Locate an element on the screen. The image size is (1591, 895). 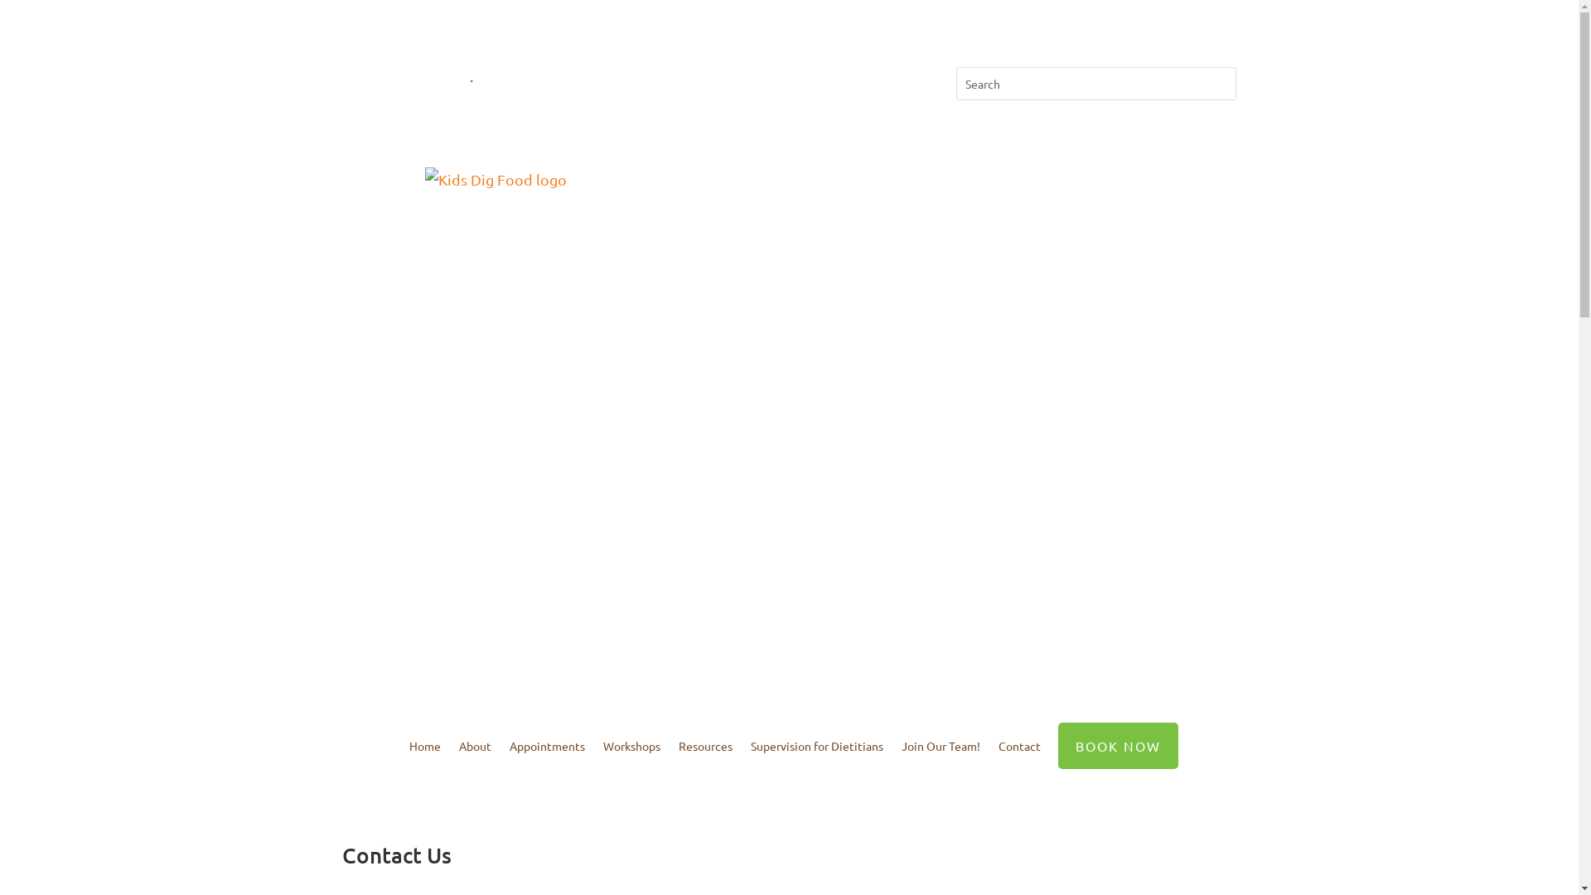
Follow on Instagram is located at coordinates (805, 80).